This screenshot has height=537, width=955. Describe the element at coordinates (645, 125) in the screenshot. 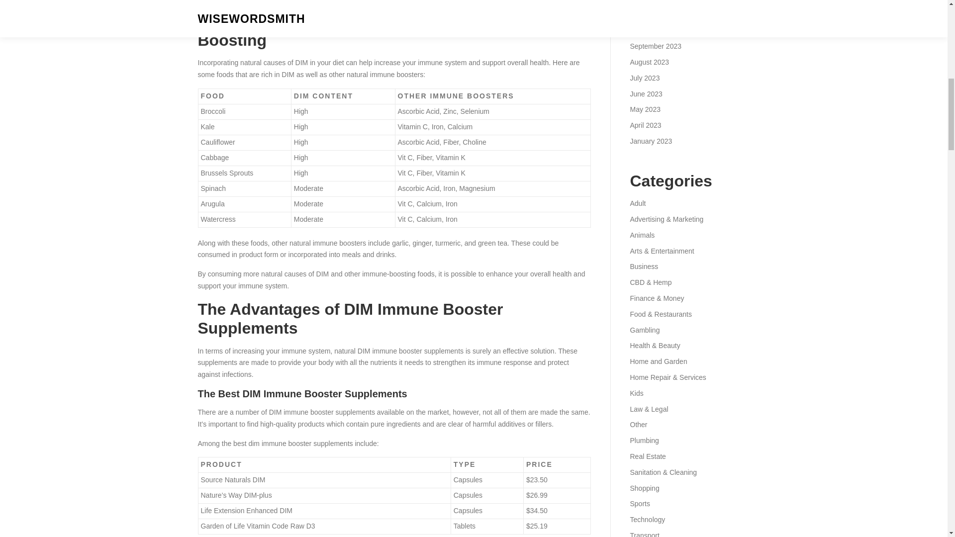

I see `April 2023` at that location.